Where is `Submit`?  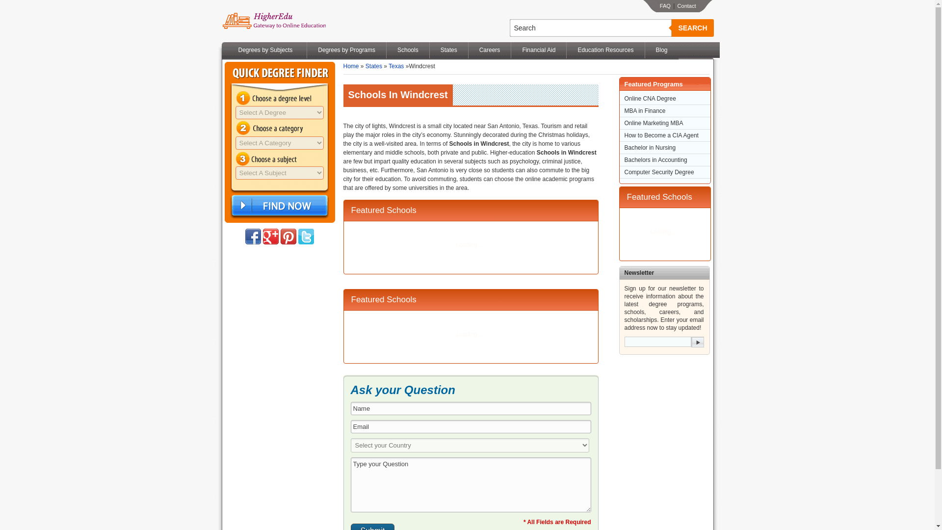
Submit is located at coordinates (372, 527).